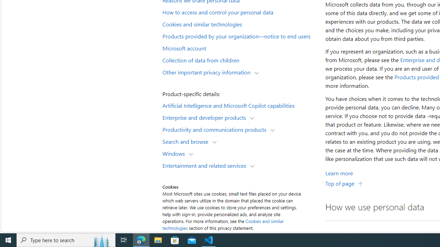 Image resolution: width=440 pixels, height=247 pixels. What do you see at coordinates (206, 165) in the screenshot?
I see `Entertainment and related services` at bounding box center [206, 165].